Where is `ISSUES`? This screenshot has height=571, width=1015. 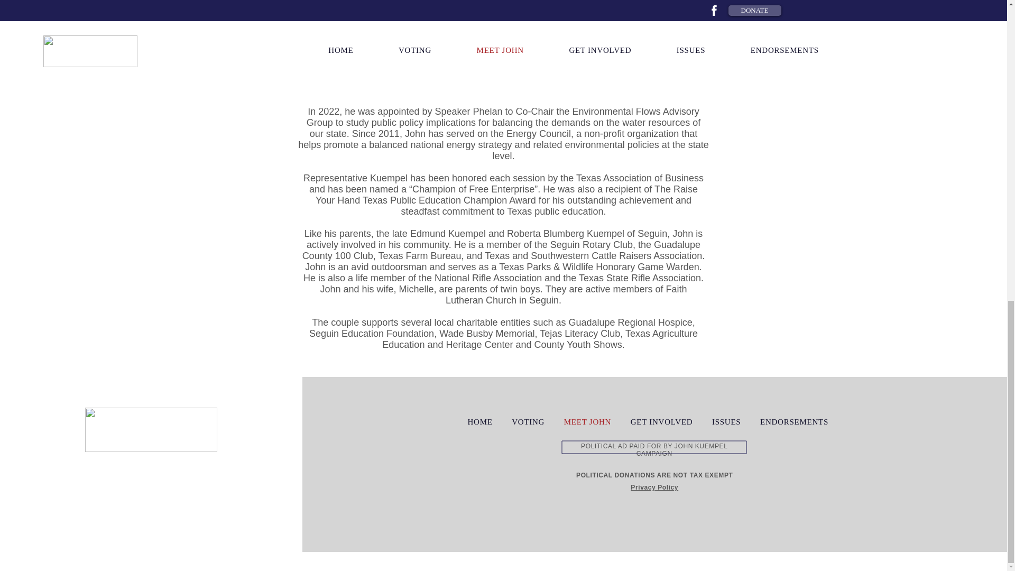
ISSUES is located at coordinates (726, 422).